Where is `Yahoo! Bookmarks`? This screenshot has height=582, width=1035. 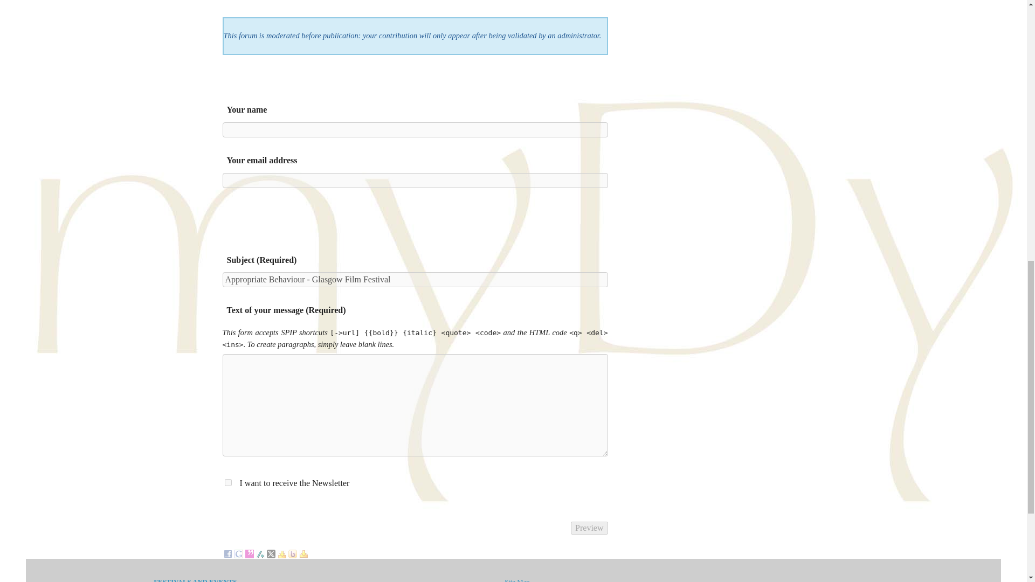 Yahoo! Bookmarks is located at coordinates (281, 552).